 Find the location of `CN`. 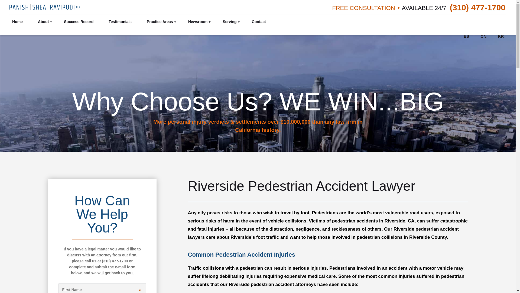

CN is located at coordinates (483, 36).